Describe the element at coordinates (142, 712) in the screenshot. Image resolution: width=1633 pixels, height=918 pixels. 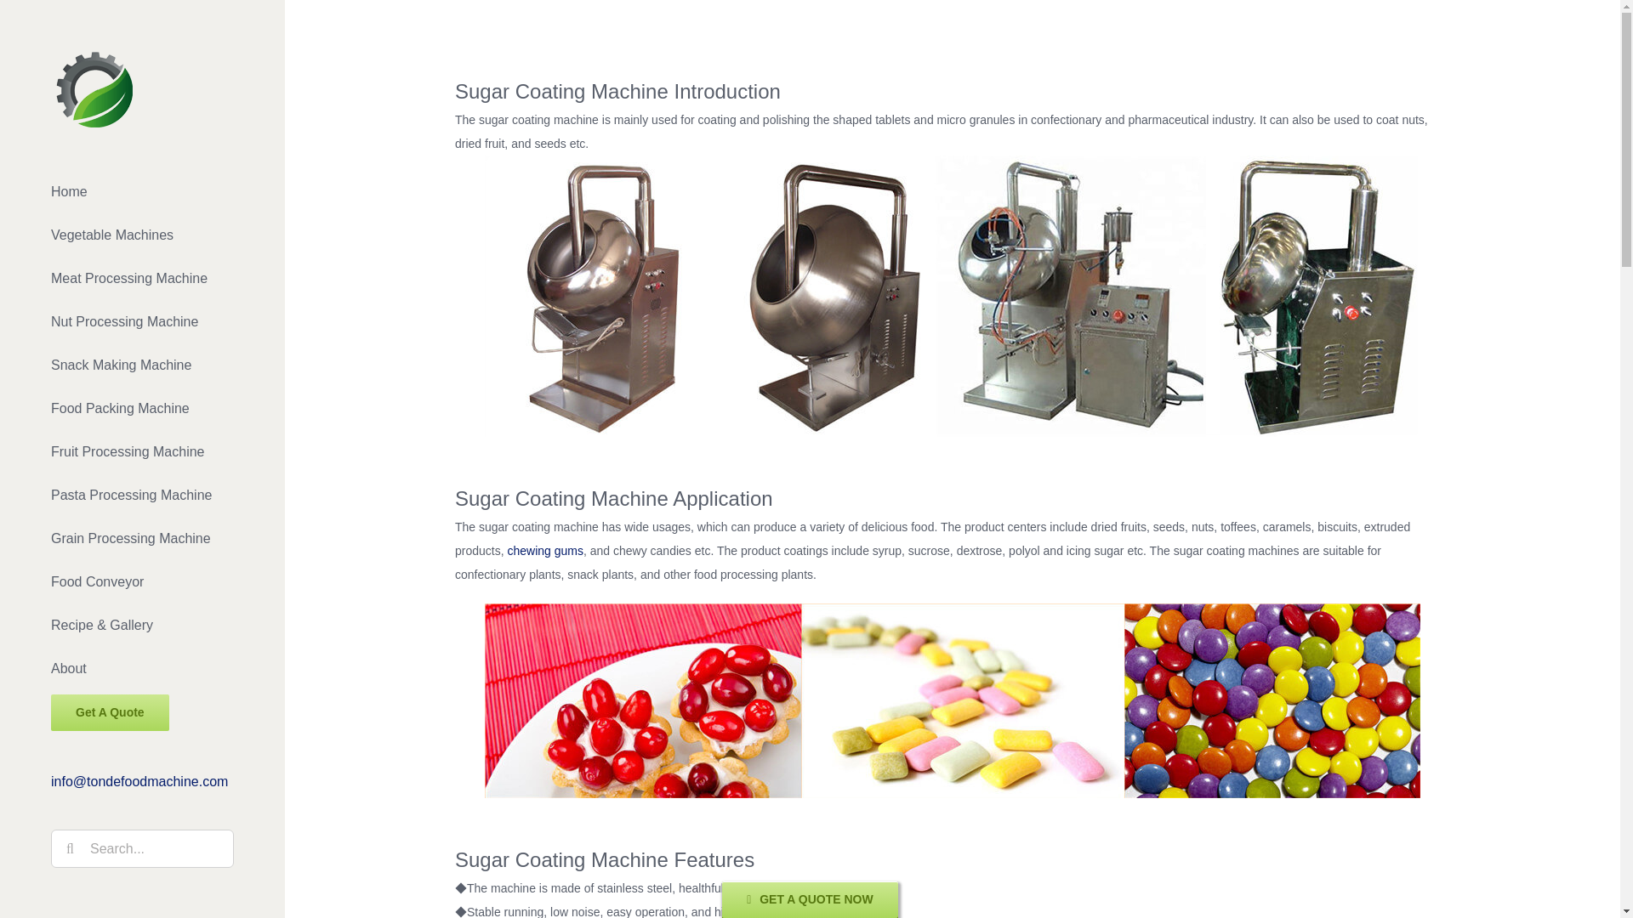
I see `Get A Quote` at that location.